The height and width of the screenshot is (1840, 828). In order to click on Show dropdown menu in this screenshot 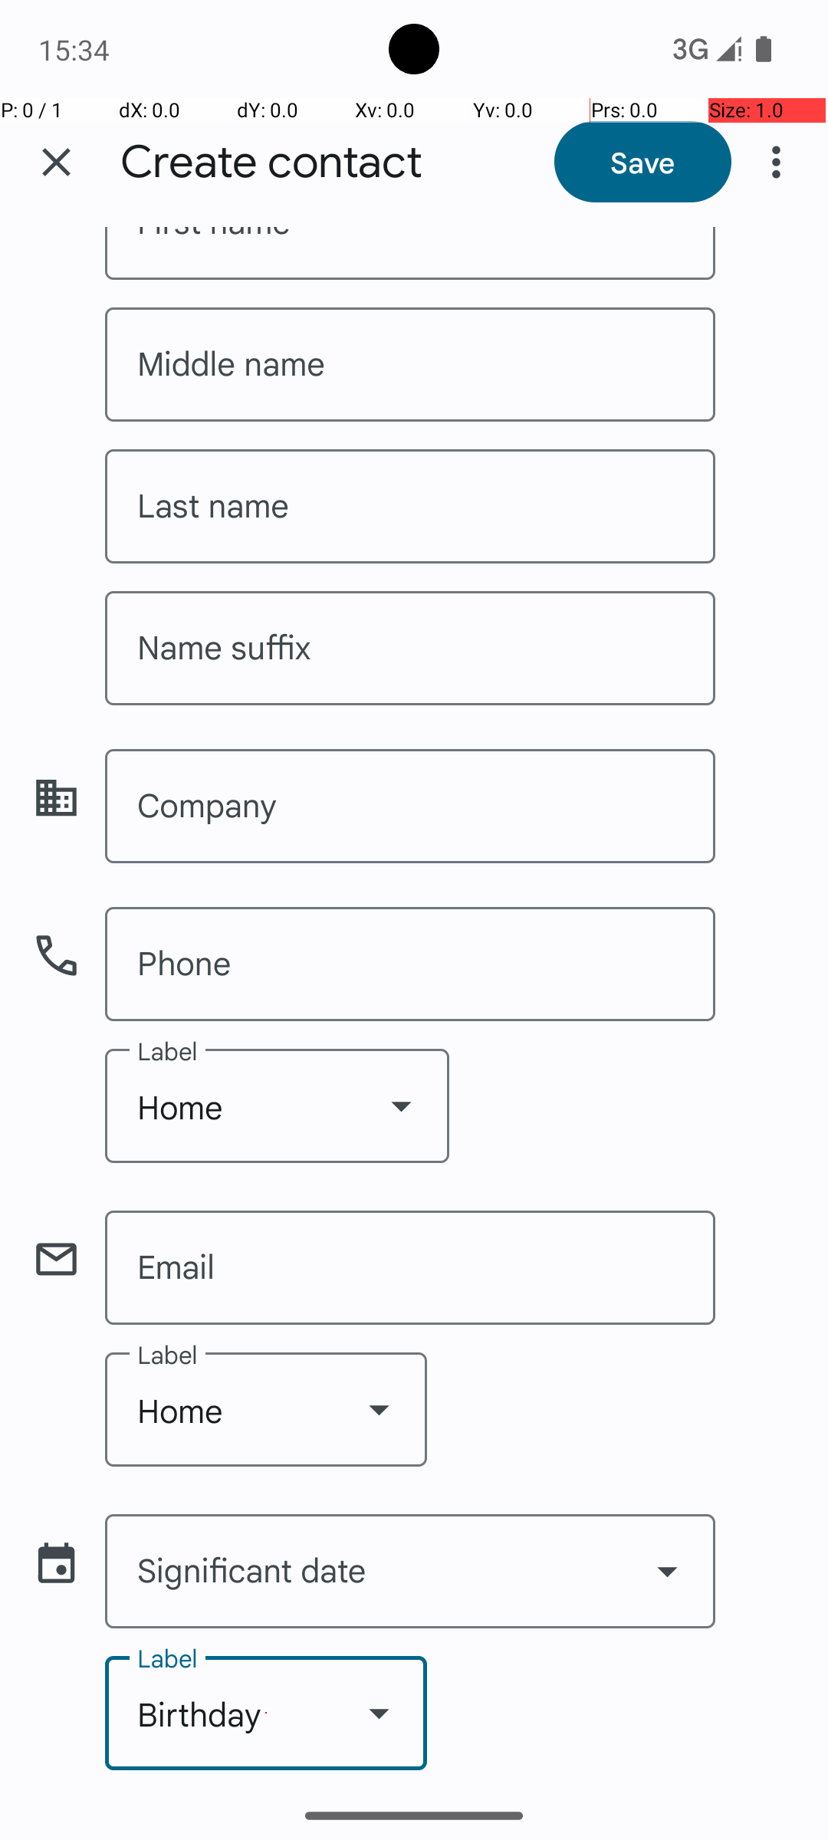, I will do `click(401, 1106)`.